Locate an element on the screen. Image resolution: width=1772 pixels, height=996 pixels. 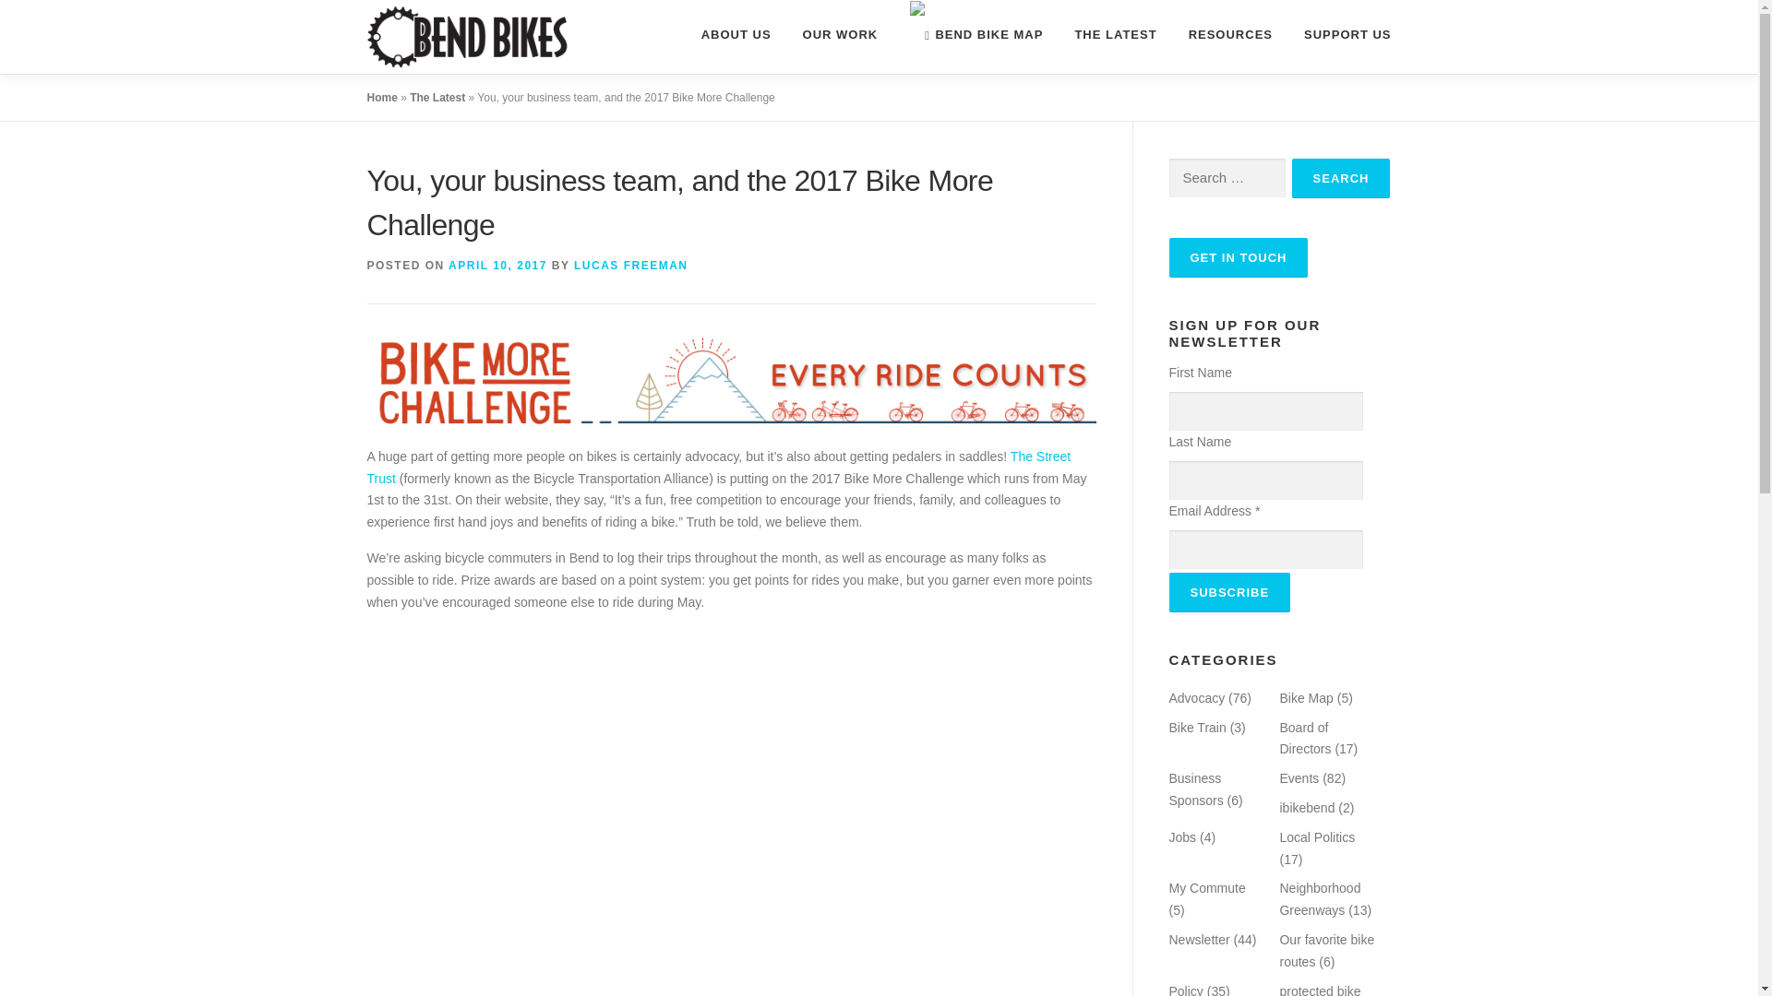
THE LATEST is located at coordinates (1115, 34).